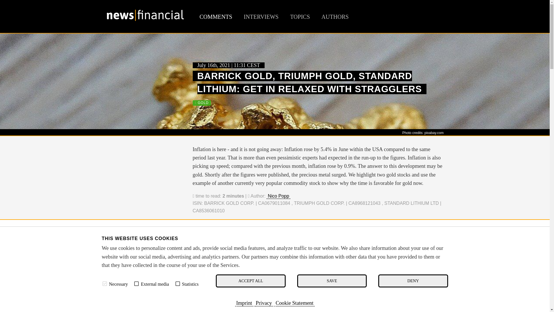 Image resolution: width=554 pixels, height=312 pixels. What do you see at coordinates (216, 17) in the screenshot?
I see `COMMENTS` at bounding box center [216, 17].